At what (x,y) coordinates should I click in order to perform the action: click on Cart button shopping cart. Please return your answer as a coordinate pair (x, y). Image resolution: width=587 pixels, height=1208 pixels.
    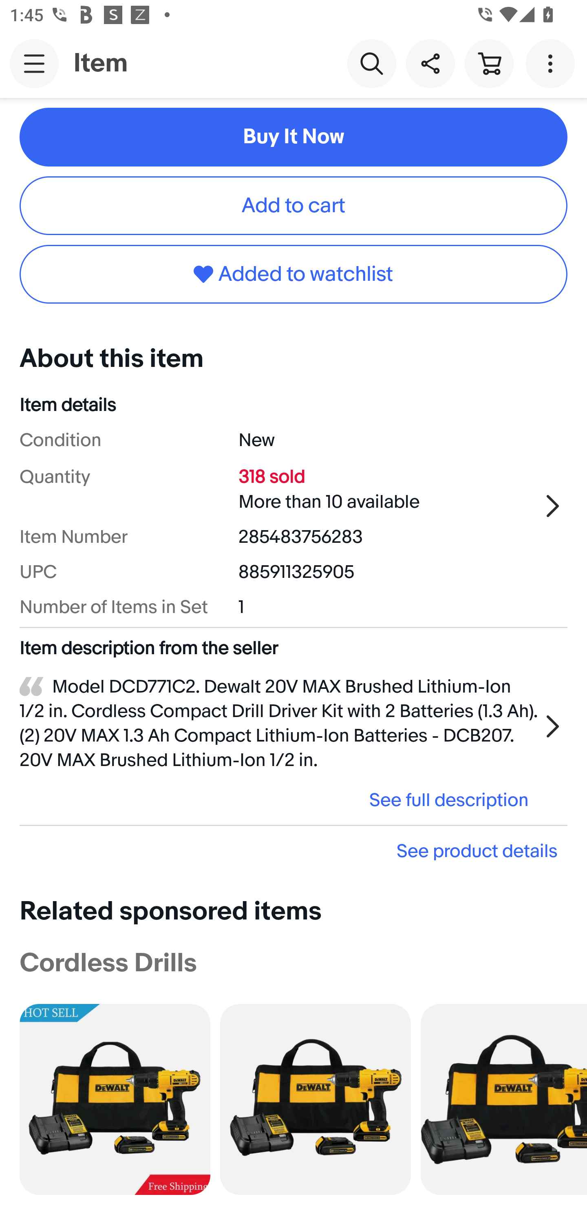
    Looking at the image, I should click on (489, 63).